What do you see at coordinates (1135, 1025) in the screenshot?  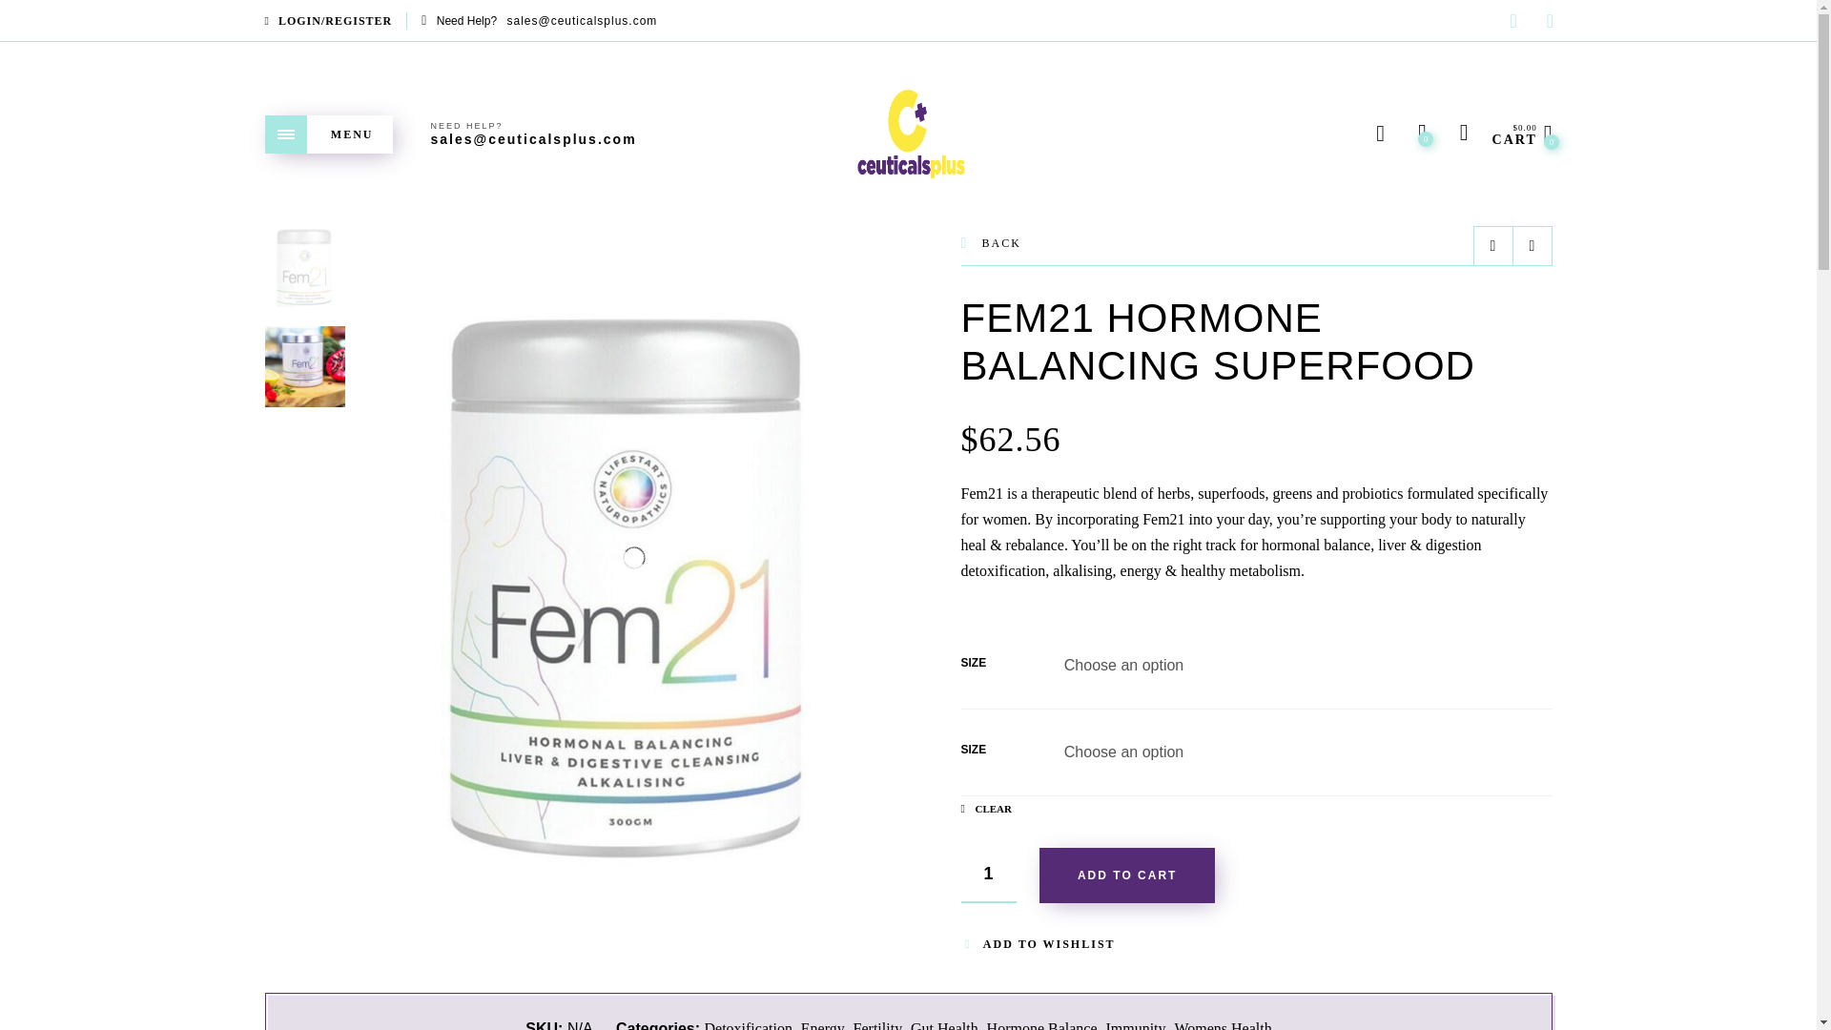 I see `Immunity` at bounding box center [1135, 1025].